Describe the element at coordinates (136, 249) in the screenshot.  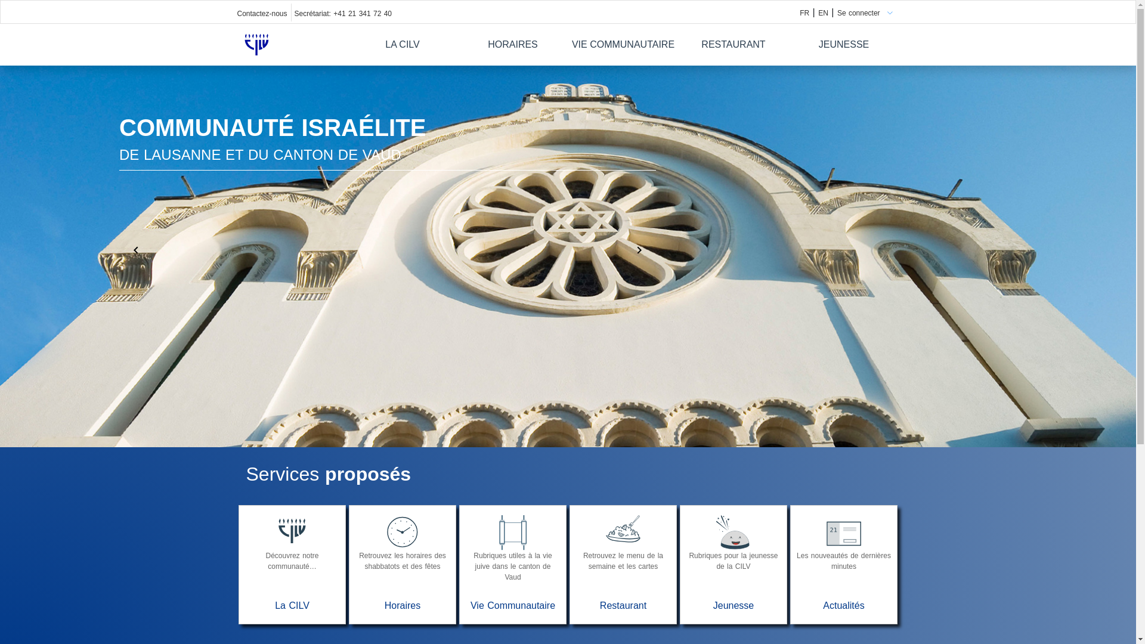
I see `Arrow Left` at that location.